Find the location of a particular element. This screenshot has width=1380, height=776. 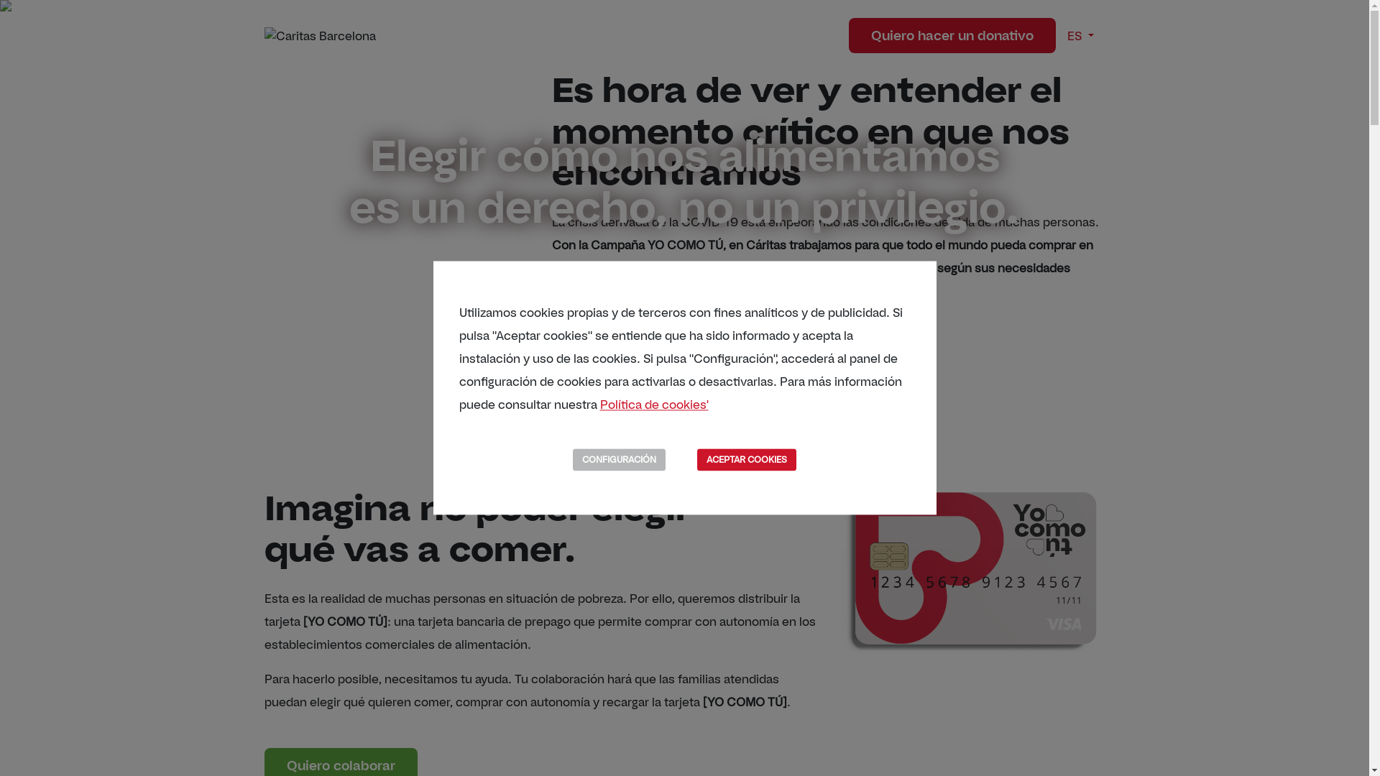

Quiero ayudar is located at coordinates (620, 355).